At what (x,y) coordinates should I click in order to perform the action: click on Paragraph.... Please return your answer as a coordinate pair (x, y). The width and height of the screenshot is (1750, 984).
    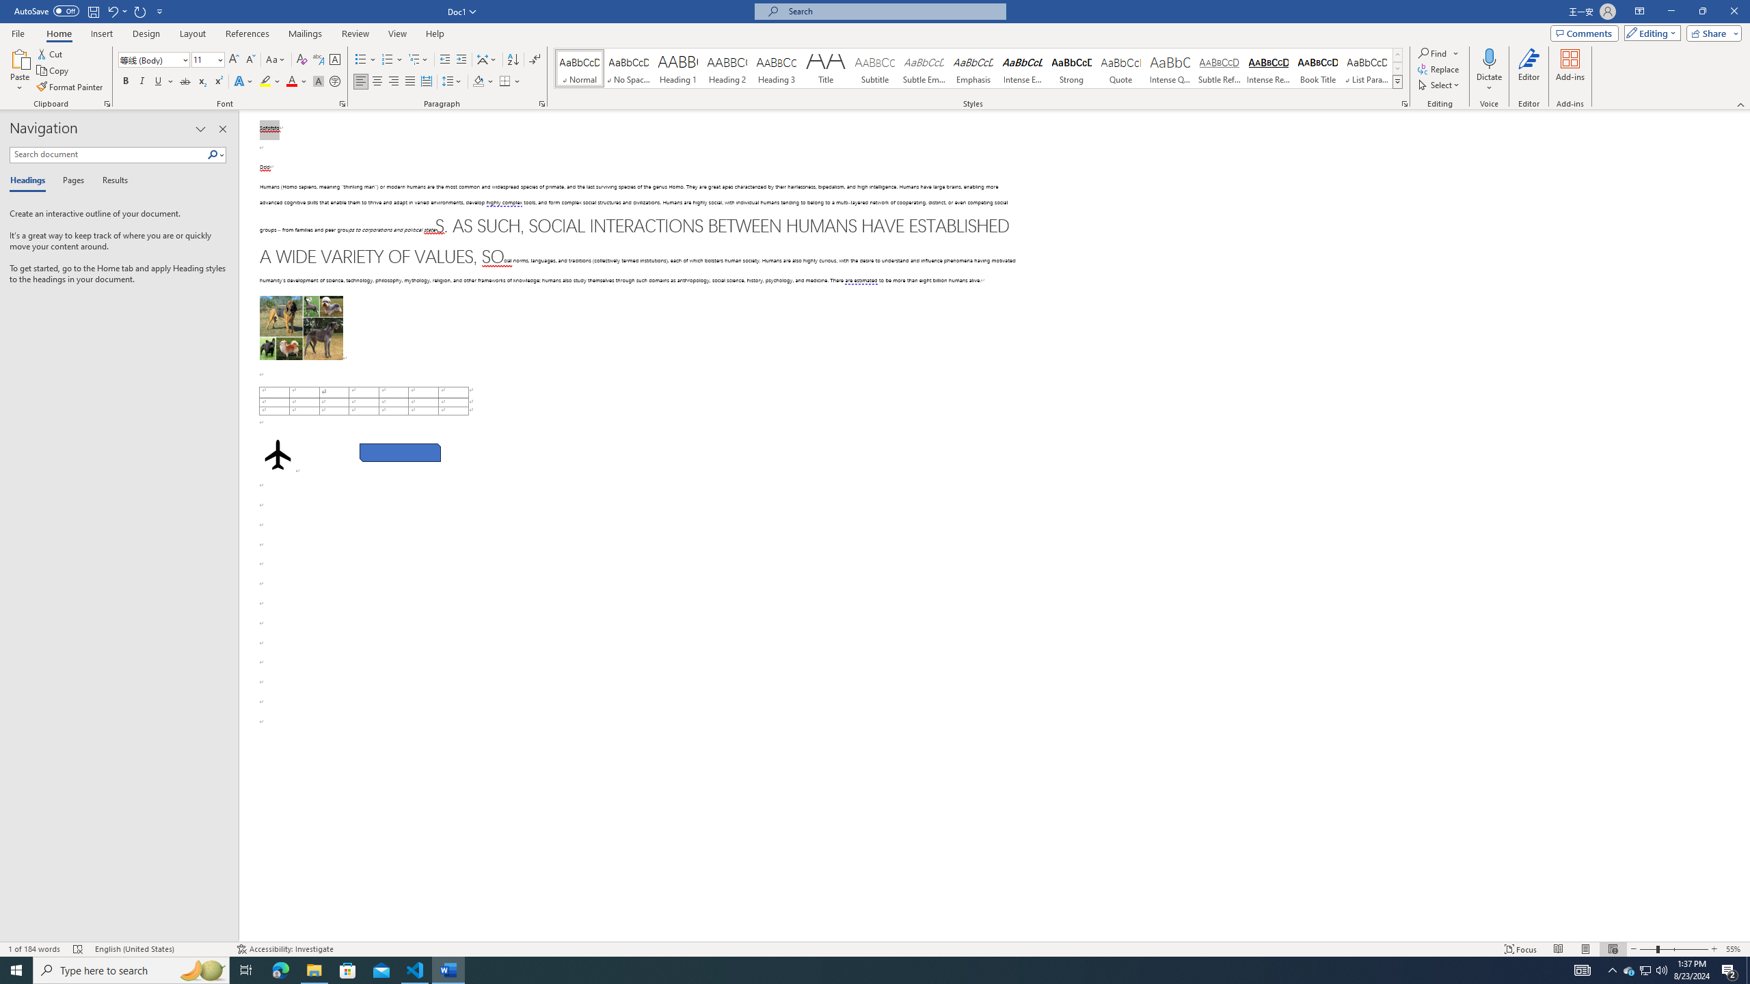
    Looking at the image, I should click on (542, 104).